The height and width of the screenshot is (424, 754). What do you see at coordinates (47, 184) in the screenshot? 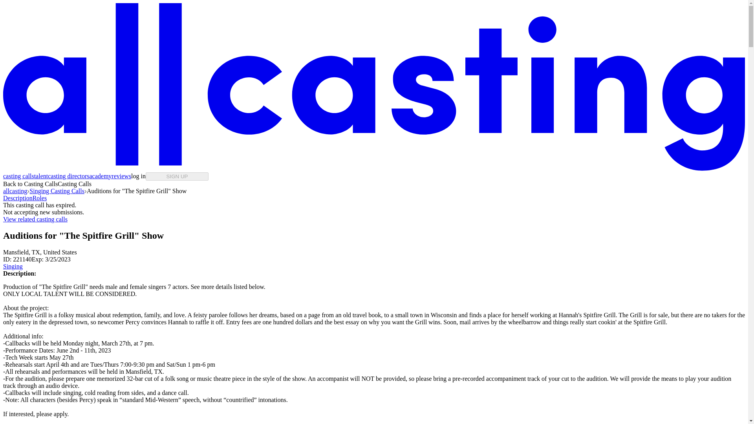
I see `Back to Casting CallsCasting Calls` at bounding box center [47, 184].